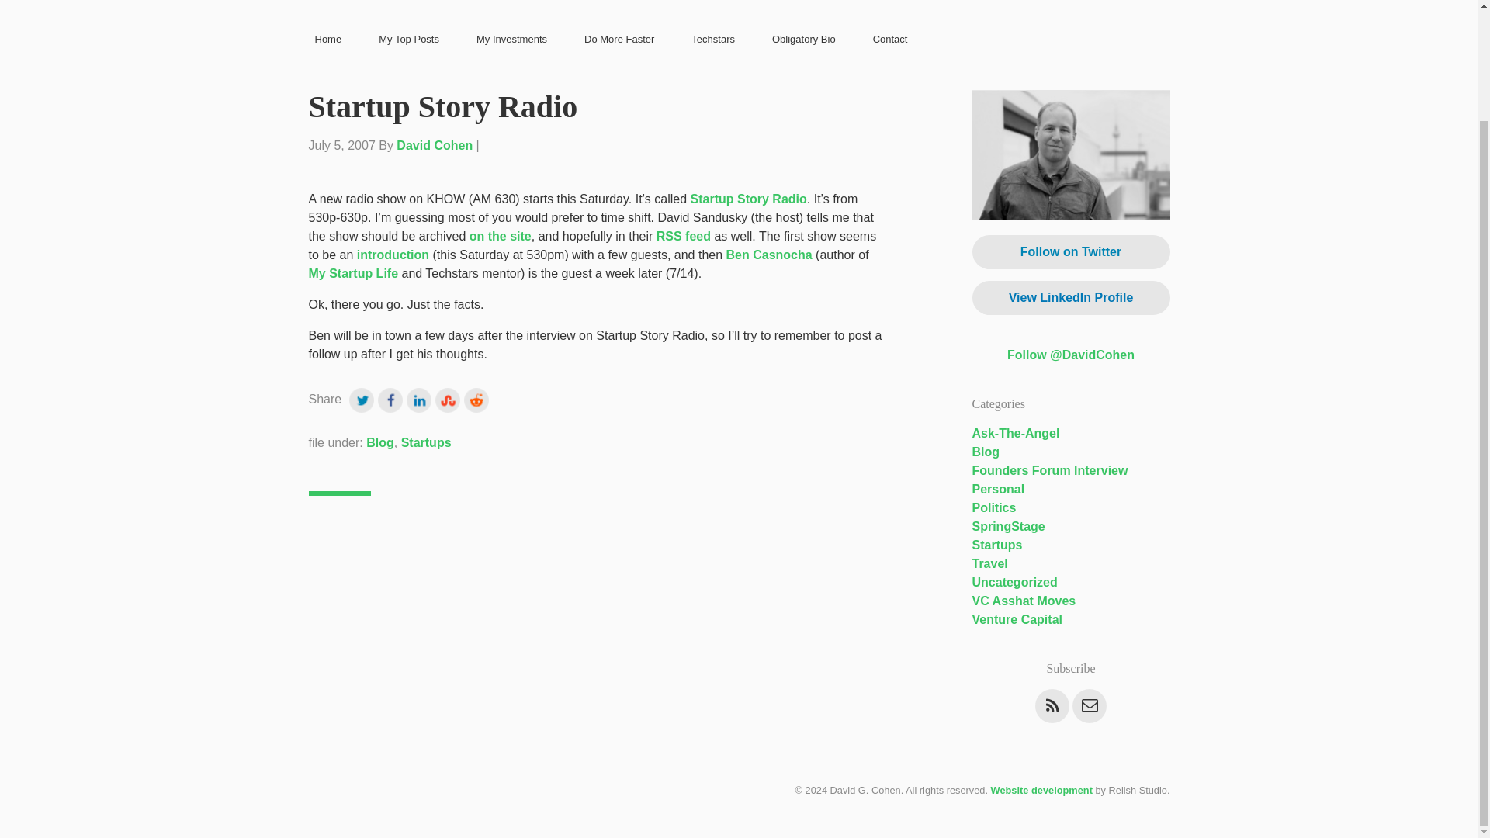 The width and height of the screenshot is (1490, 838). Describe the element at coordinates (328, 40) in the screenshot. I see `Home` at that location.